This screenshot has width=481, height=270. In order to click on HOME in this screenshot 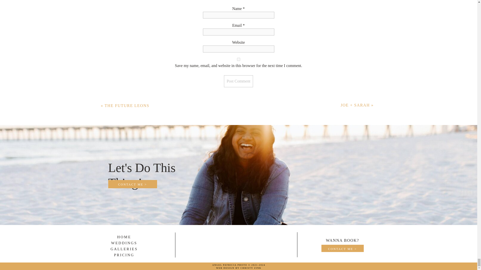, I will do `click(124, 237)`.